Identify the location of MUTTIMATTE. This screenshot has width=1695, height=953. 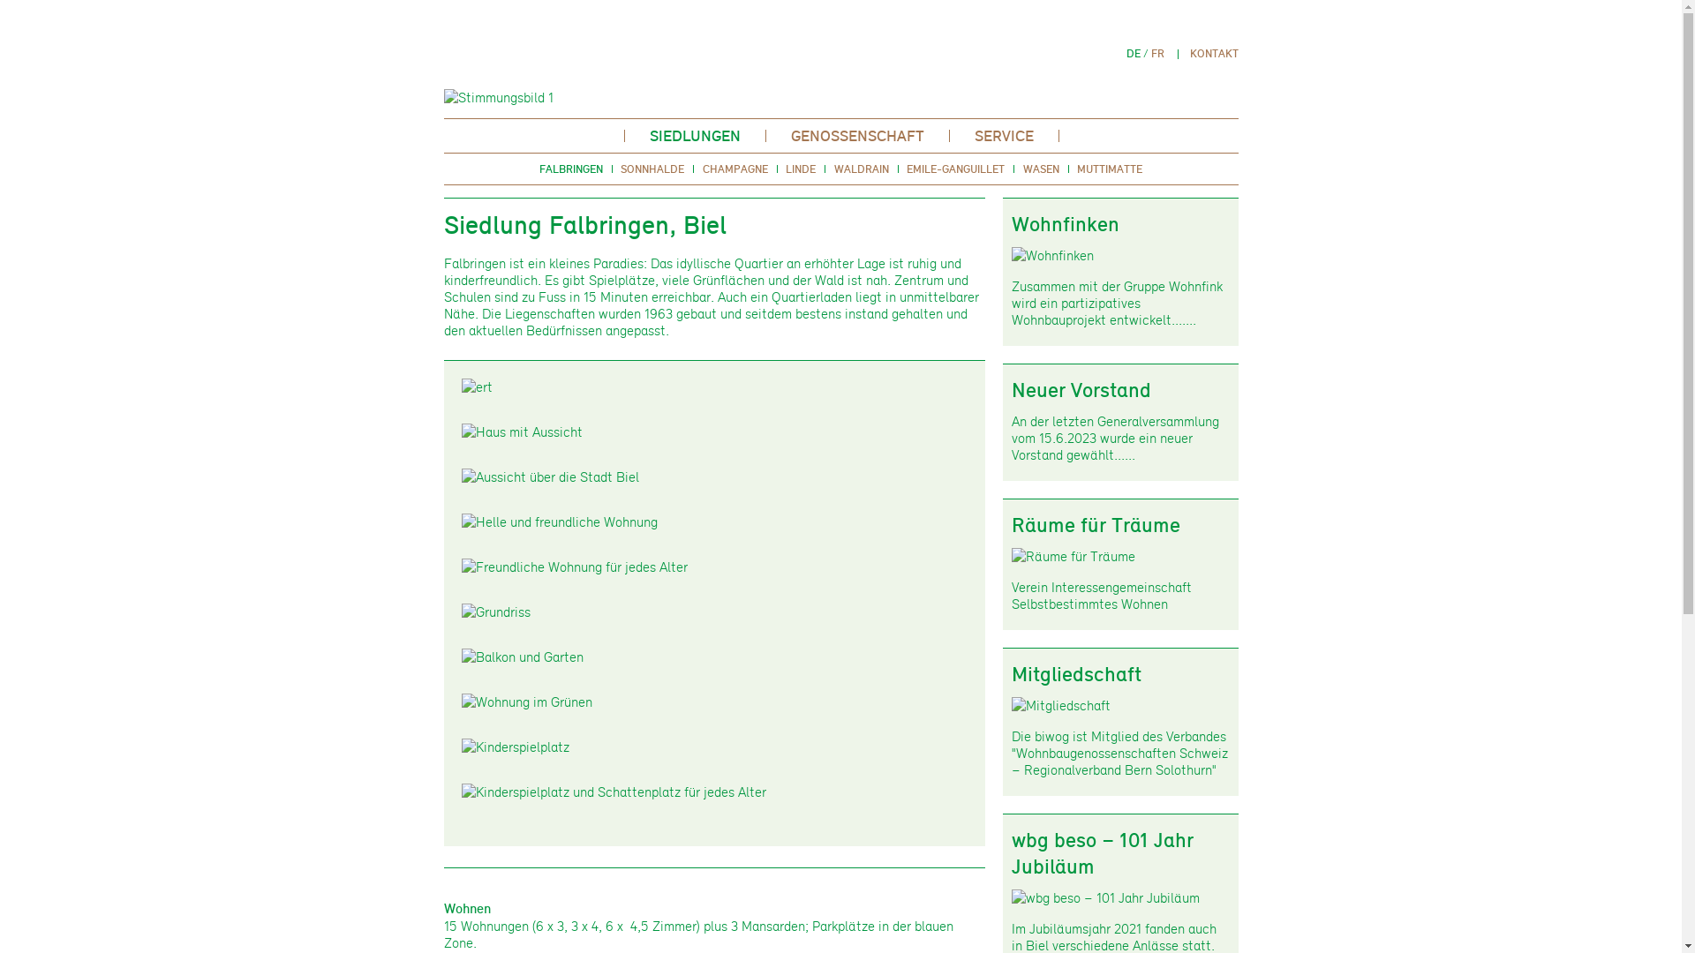
(1110, 169).